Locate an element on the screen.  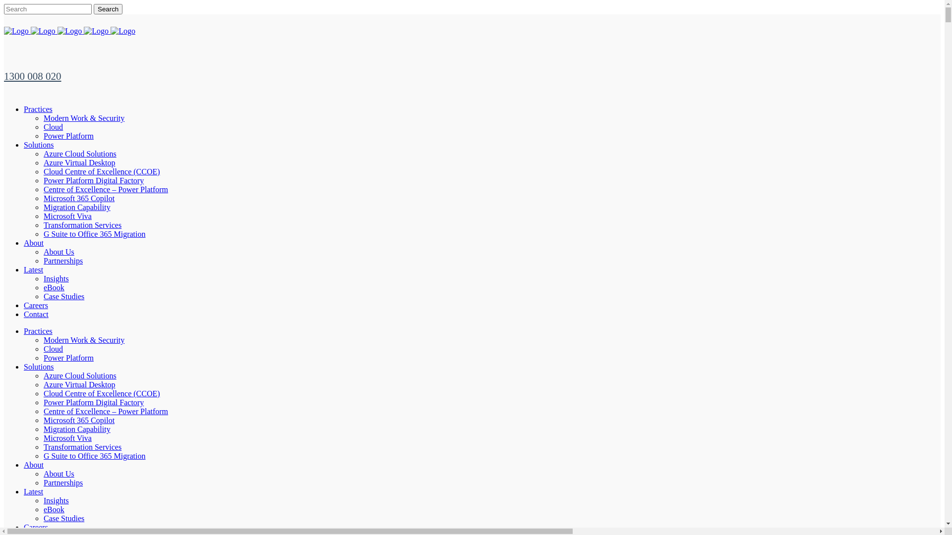
Insights is located at coordinates (57, 278).